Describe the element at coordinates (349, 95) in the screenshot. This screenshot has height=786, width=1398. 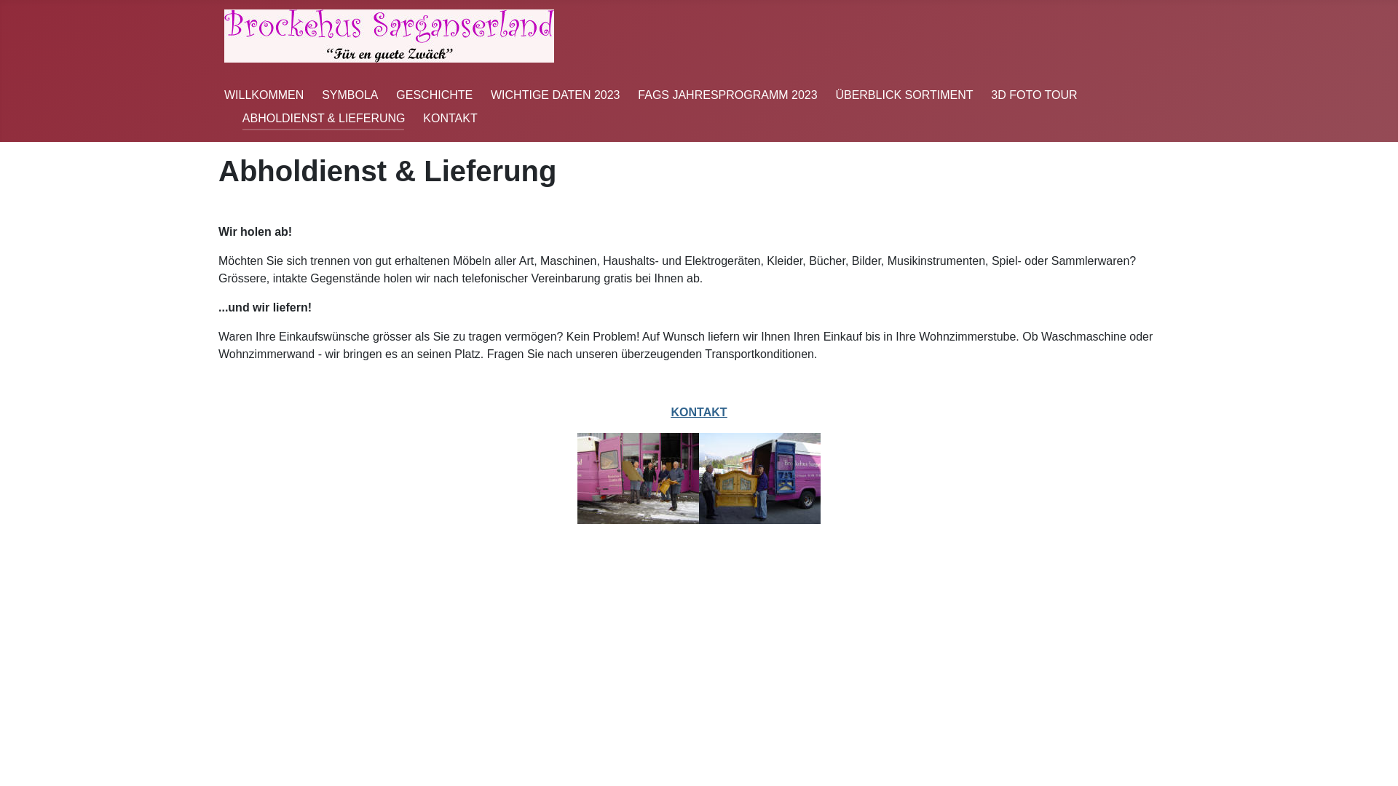
I see `SYMBOLA` at that location.